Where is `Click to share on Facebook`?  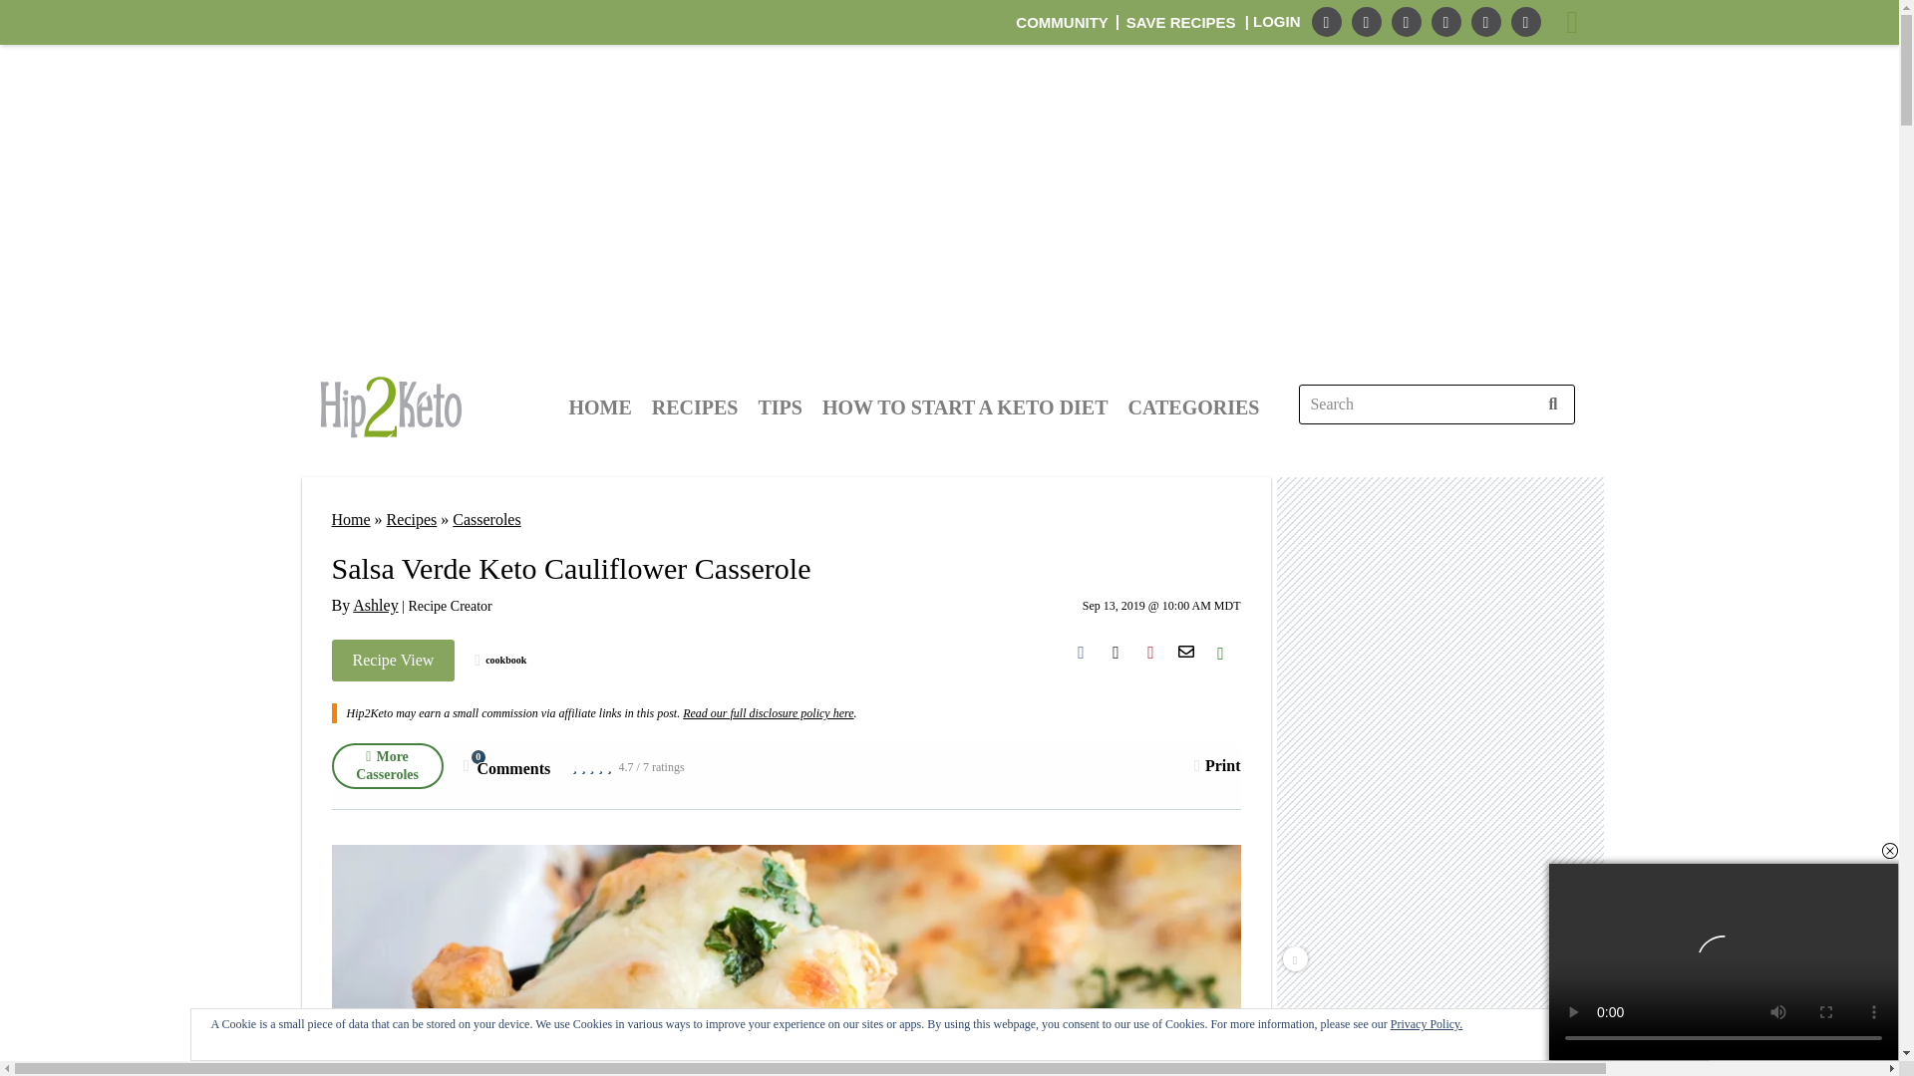 Click to share on Facebook is located at coordinates (1081, 652).